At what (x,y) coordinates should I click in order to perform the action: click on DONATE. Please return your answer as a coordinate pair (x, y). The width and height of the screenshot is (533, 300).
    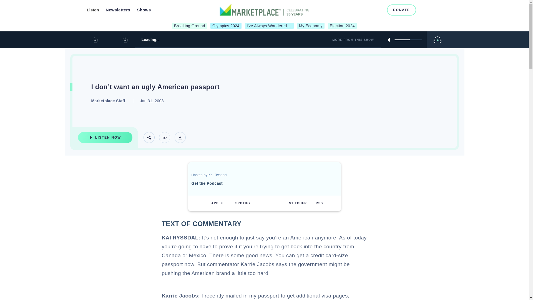
    Looking at the image, I should click on (401, 10).